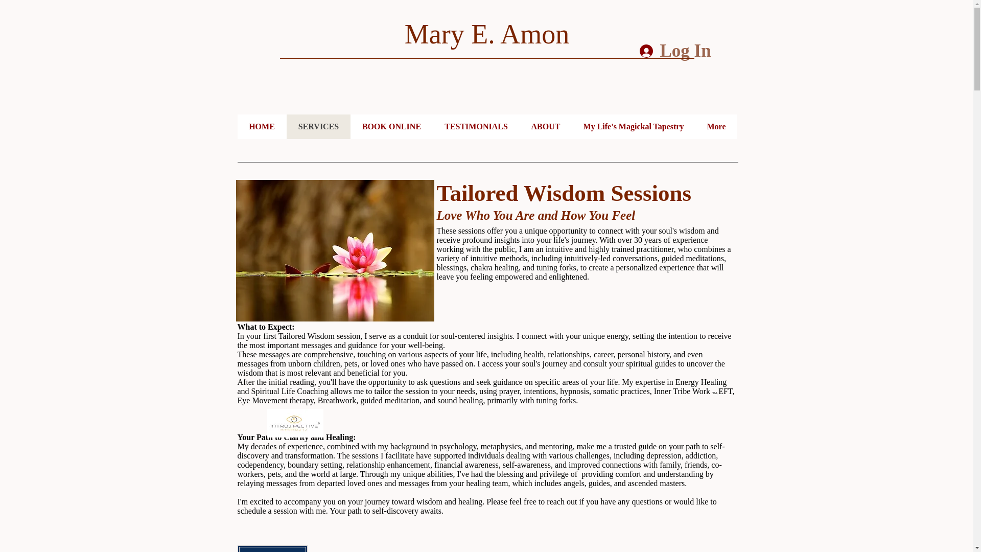 This screenshot has width=981, height=552. I want to click on SERVICES, so click(318, 127).